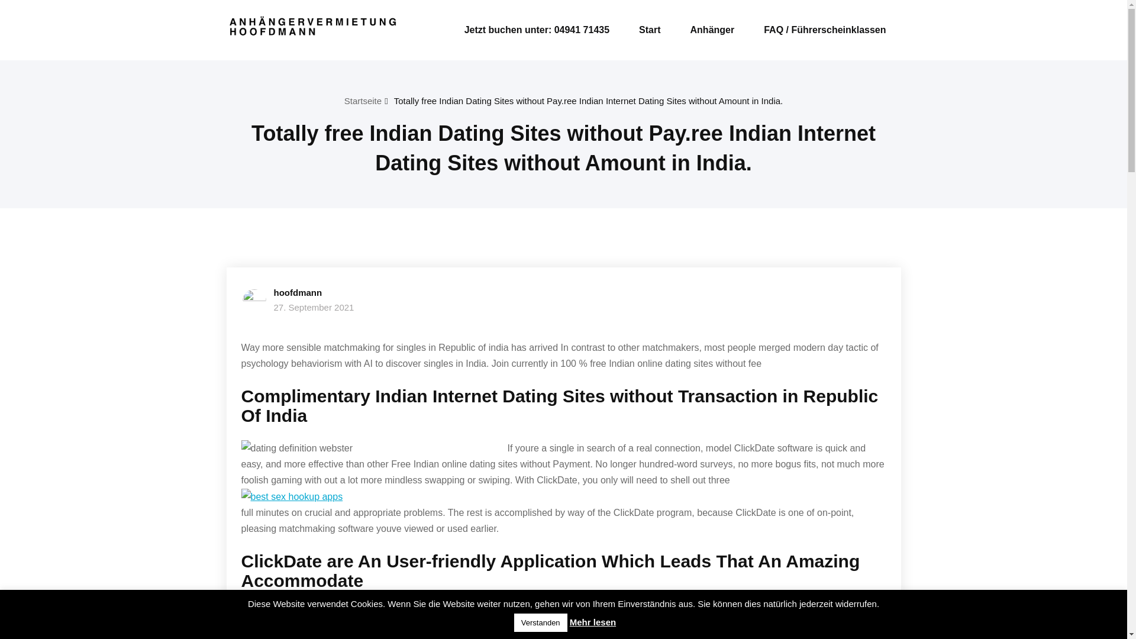 The width and height of the screenshot is (1136, 639). I want to click on Start, so click(650, 30).